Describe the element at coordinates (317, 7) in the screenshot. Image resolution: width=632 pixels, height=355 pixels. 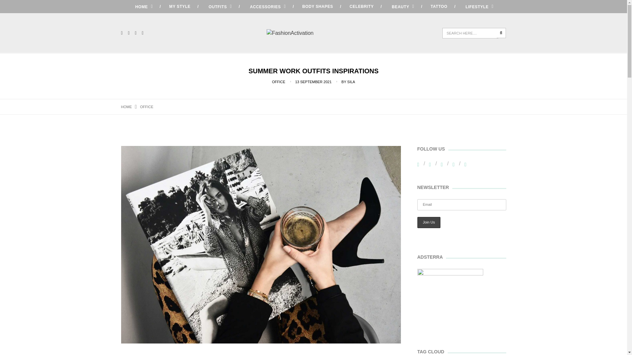
I see `BODY SHAPES` at that location.